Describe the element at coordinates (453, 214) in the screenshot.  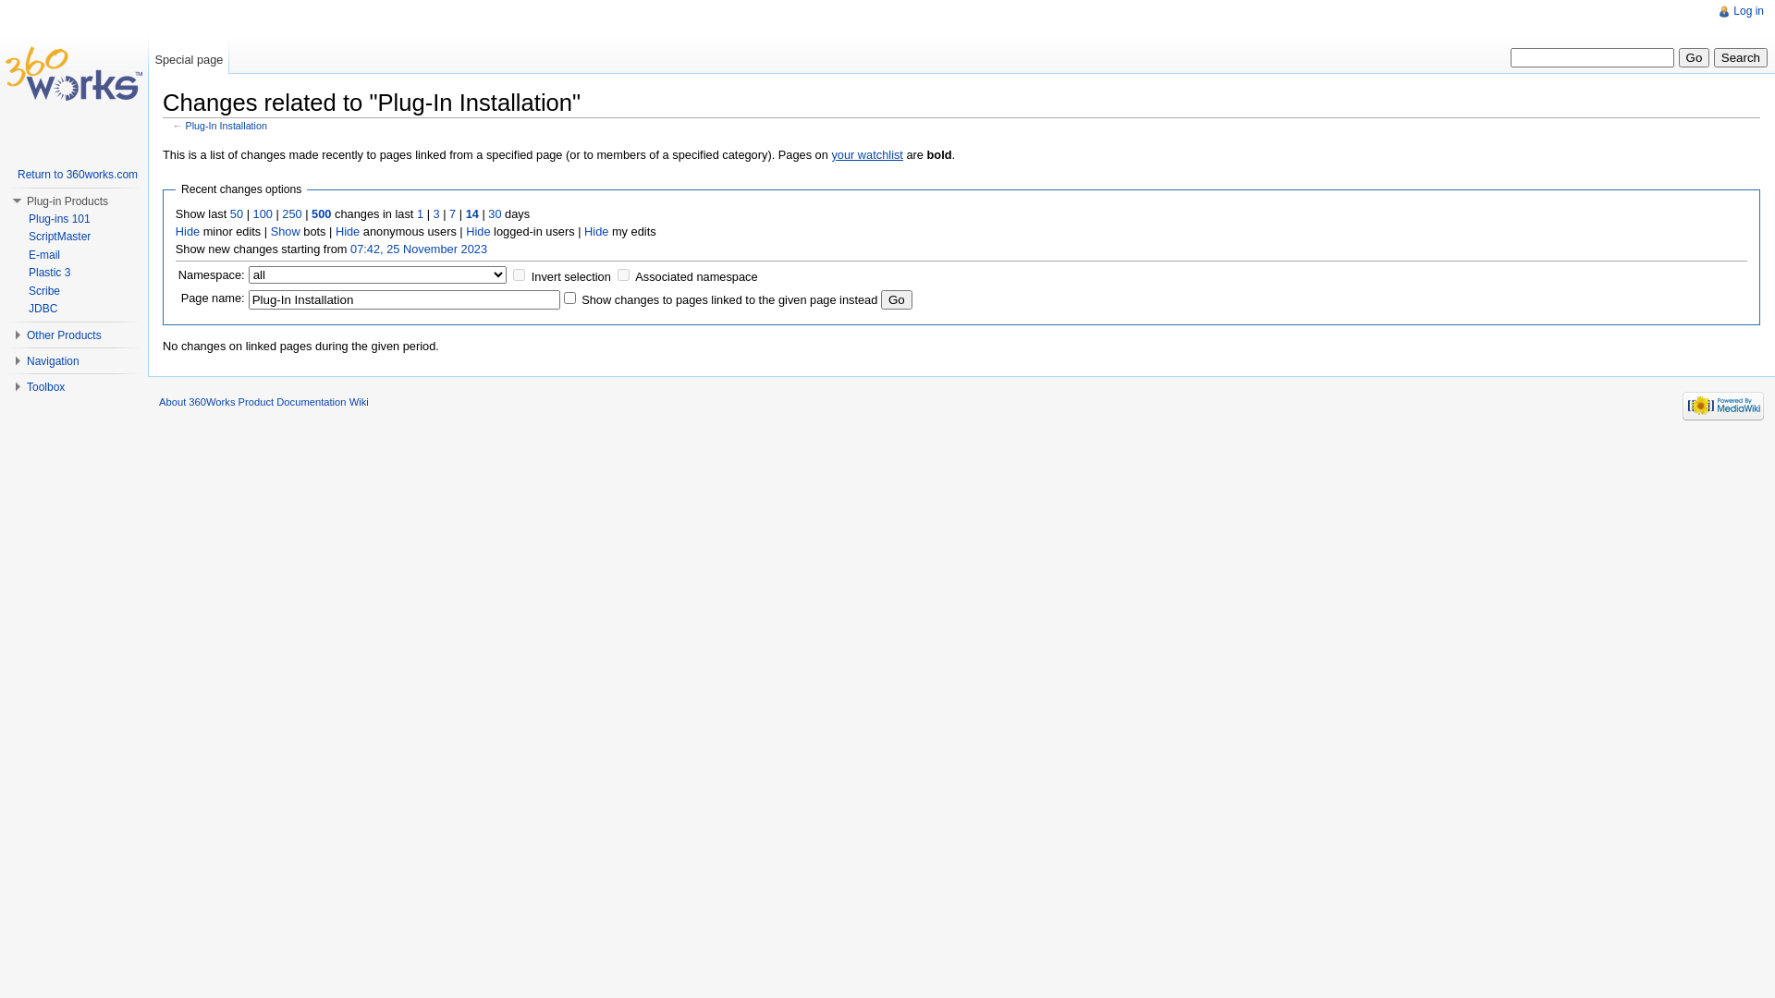
I see `7` at that location.